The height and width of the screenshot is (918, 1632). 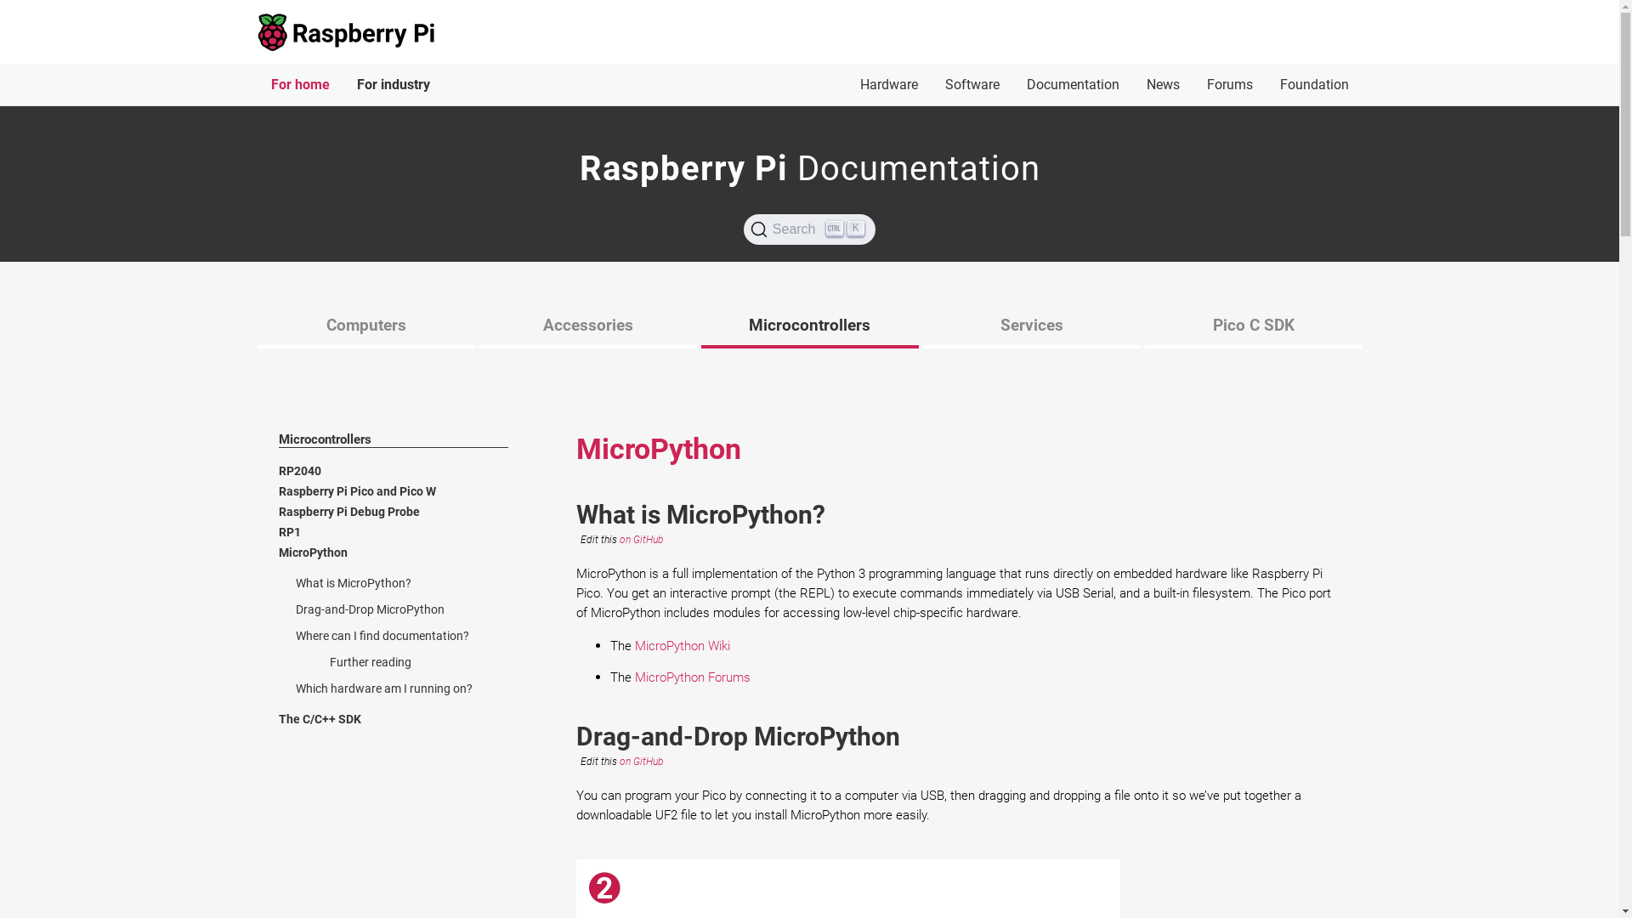 I want to click on Where can I find documentation?, so click(x=382, y=636).